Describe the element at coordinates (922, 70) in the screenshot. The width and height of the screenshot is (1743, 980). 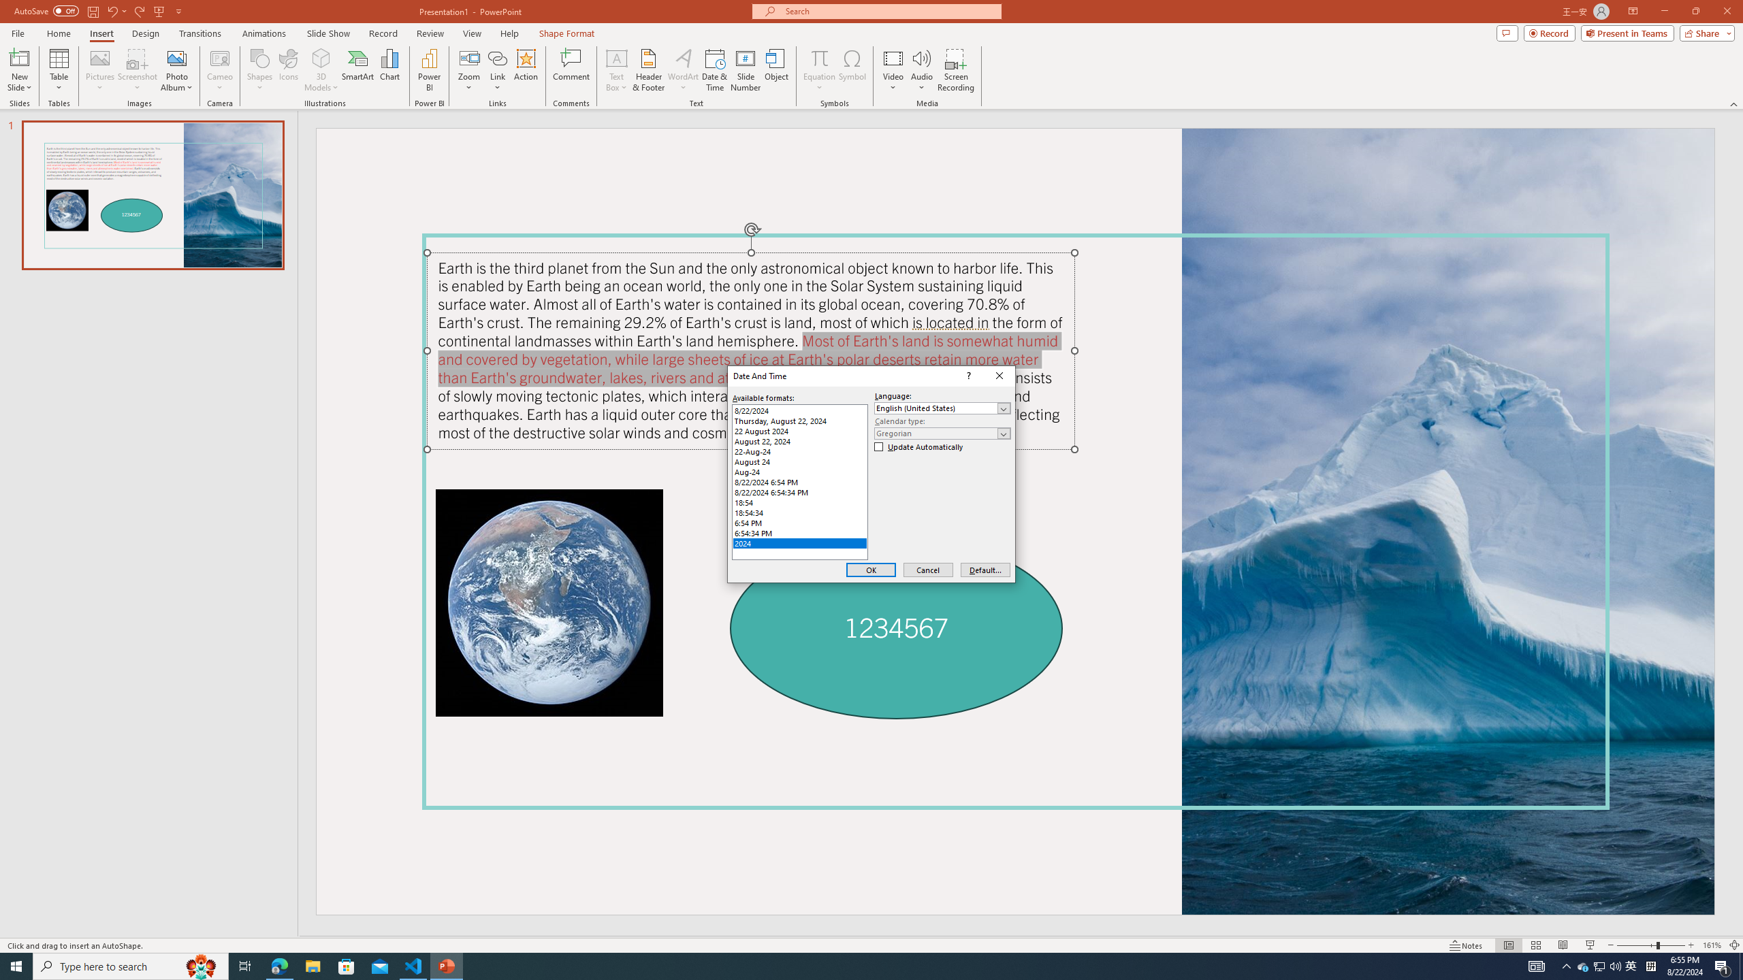
I see `Equation` at that location.